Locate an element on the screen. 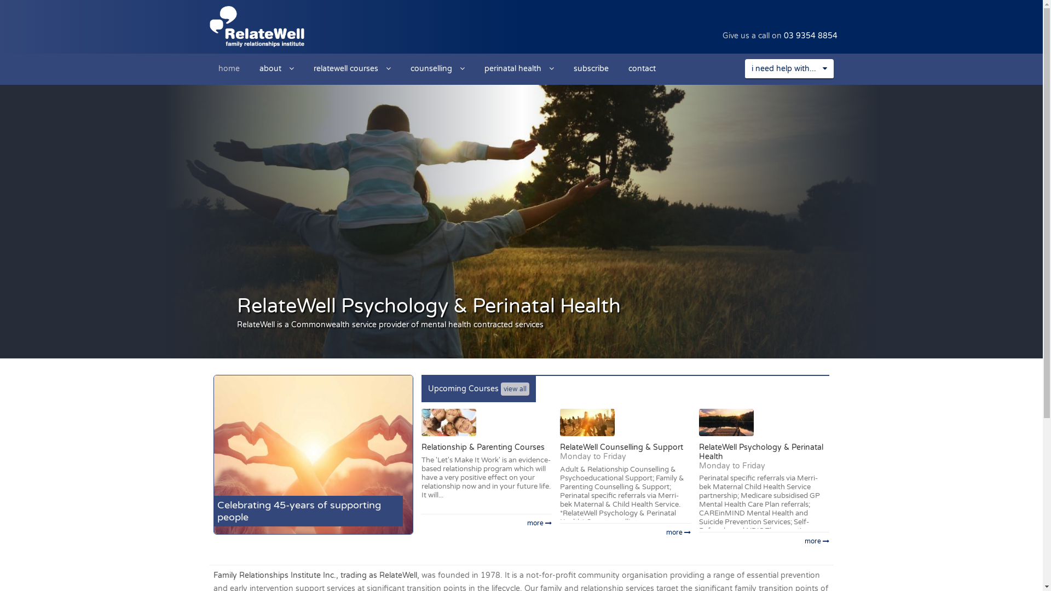 This screenshot has height=591, width=1051. more is located at coordinates (487, 523).